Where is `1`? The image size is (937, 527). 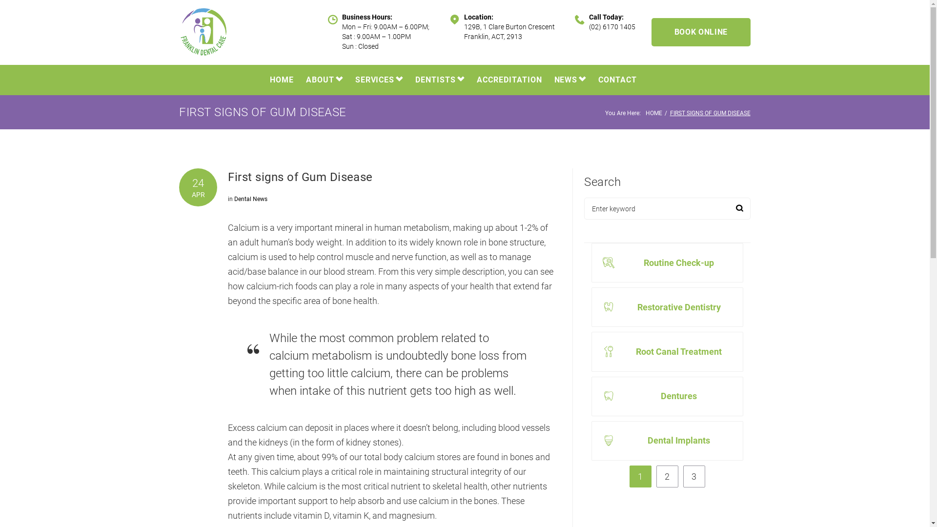
1 is located at coordinates (640, 476).